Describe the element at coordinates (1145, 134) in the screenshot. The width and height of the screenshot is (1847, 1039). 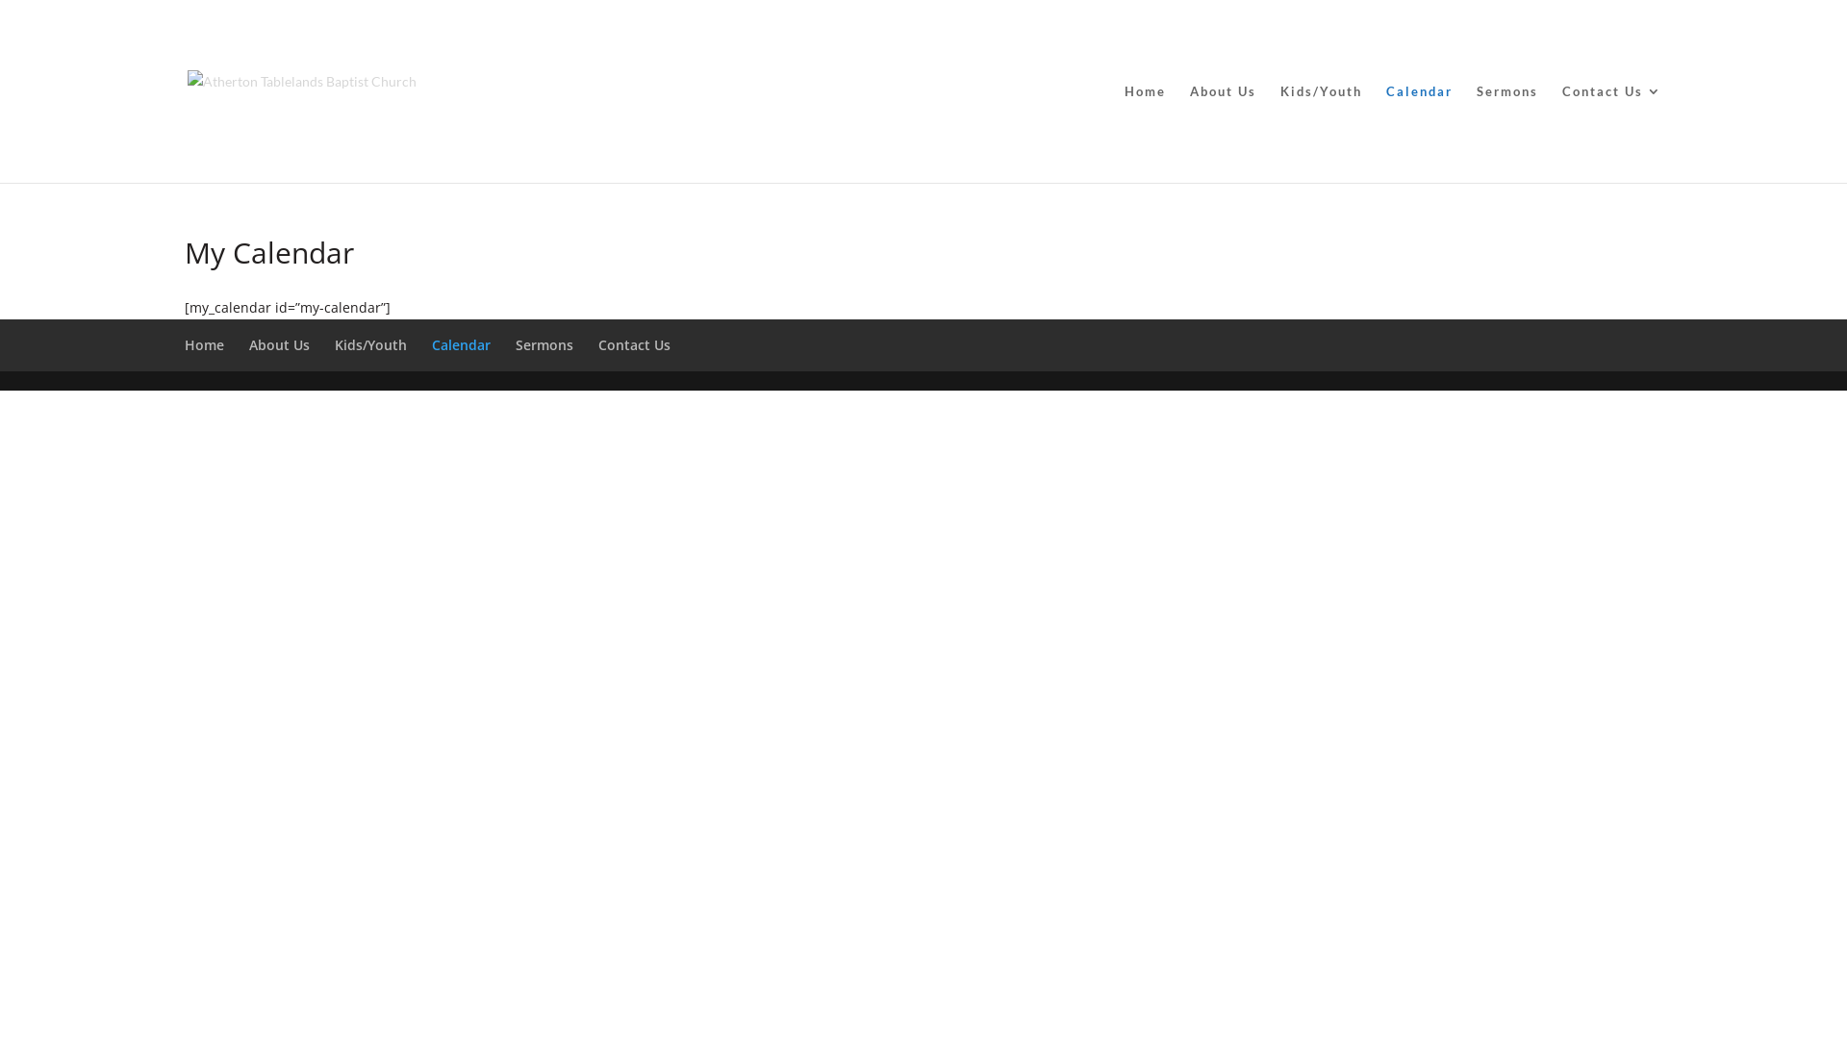
I see `Home` at that location.